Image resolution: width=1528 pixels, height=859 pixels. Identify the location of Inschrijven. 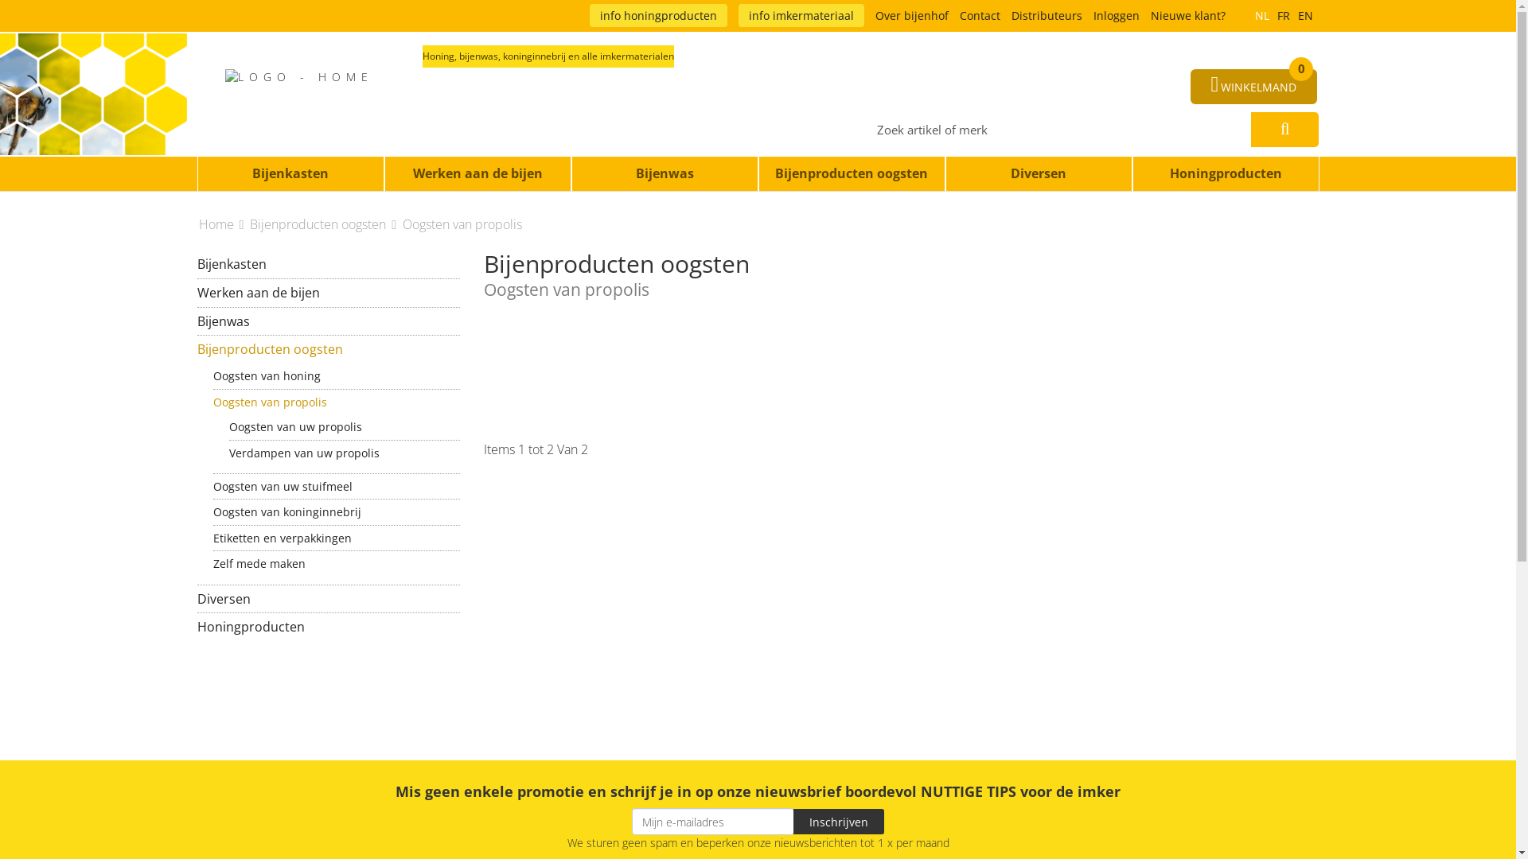
(839, 822).